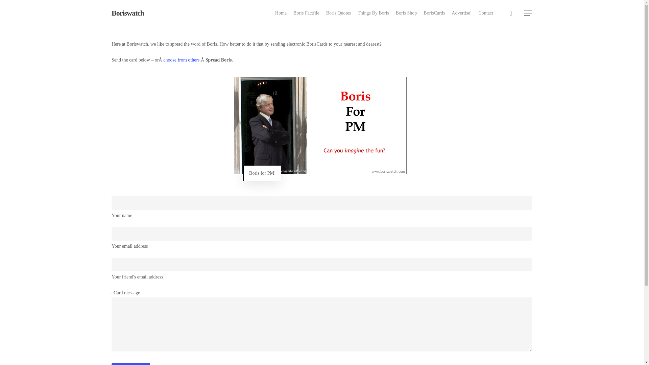  Describe the element at coordinates (130, 364) in the screenshot. I see `Send eCard` at that location.